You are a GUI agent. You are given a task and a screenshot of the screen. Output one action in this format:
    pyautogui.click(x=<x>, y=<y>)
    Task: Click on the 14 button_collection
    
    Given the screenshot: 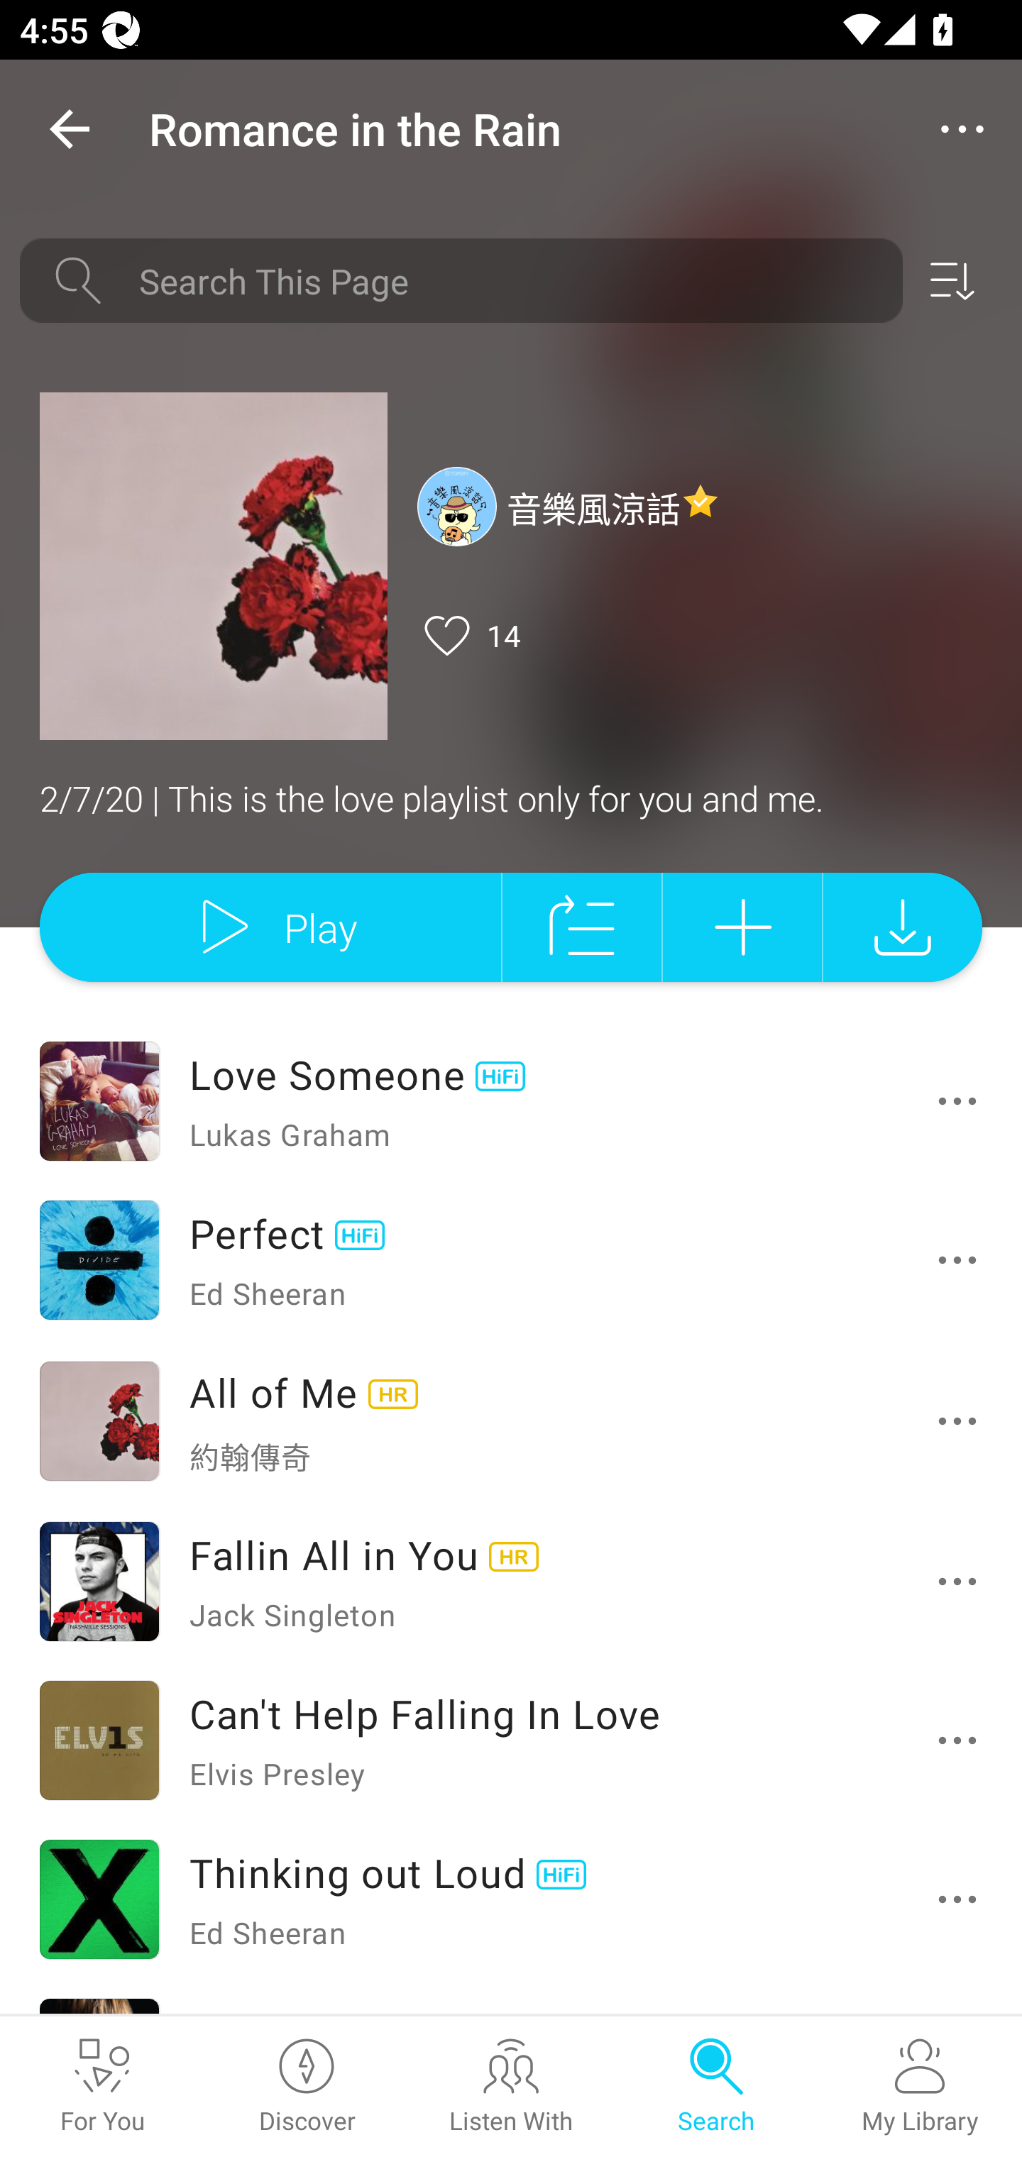 What is the action you would take?
    pyautogui.click(x=468, y=636)
    